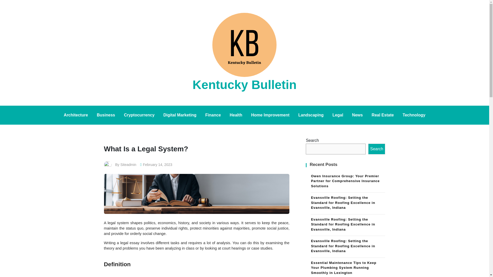  What do you see at coordinates (338, 115) in the screenshot?
I see `Legal` at bounding box center [338, 115].